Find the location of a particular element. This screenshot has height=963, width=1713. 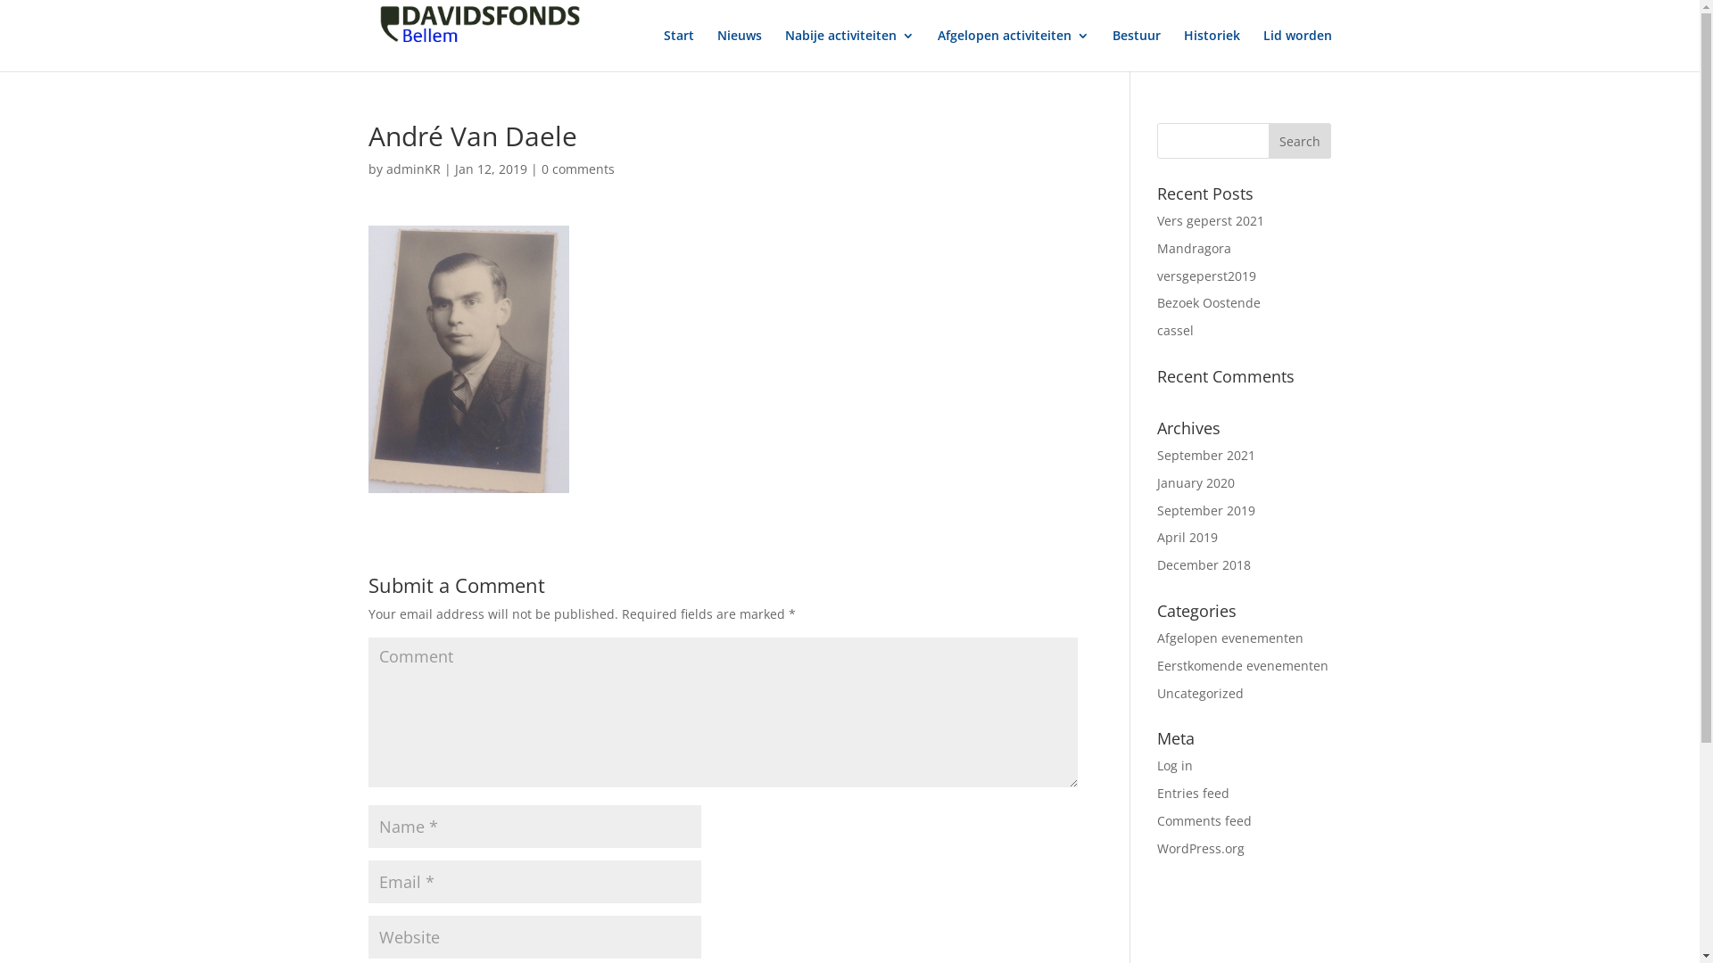

April 2019 is located at coordinates (1188, 537).